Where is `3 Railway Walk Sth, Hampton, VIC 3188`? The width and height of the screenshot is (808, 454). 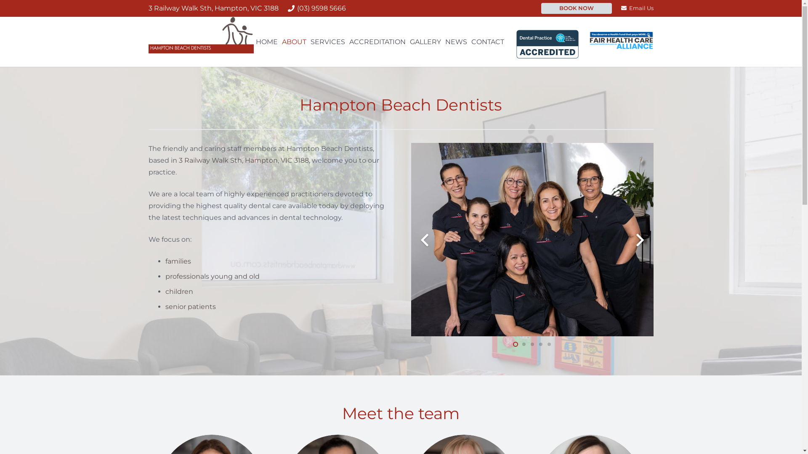
3 Railway Walk Sth, Hampton, VIC 3188 is located at coordinates (243, 161).